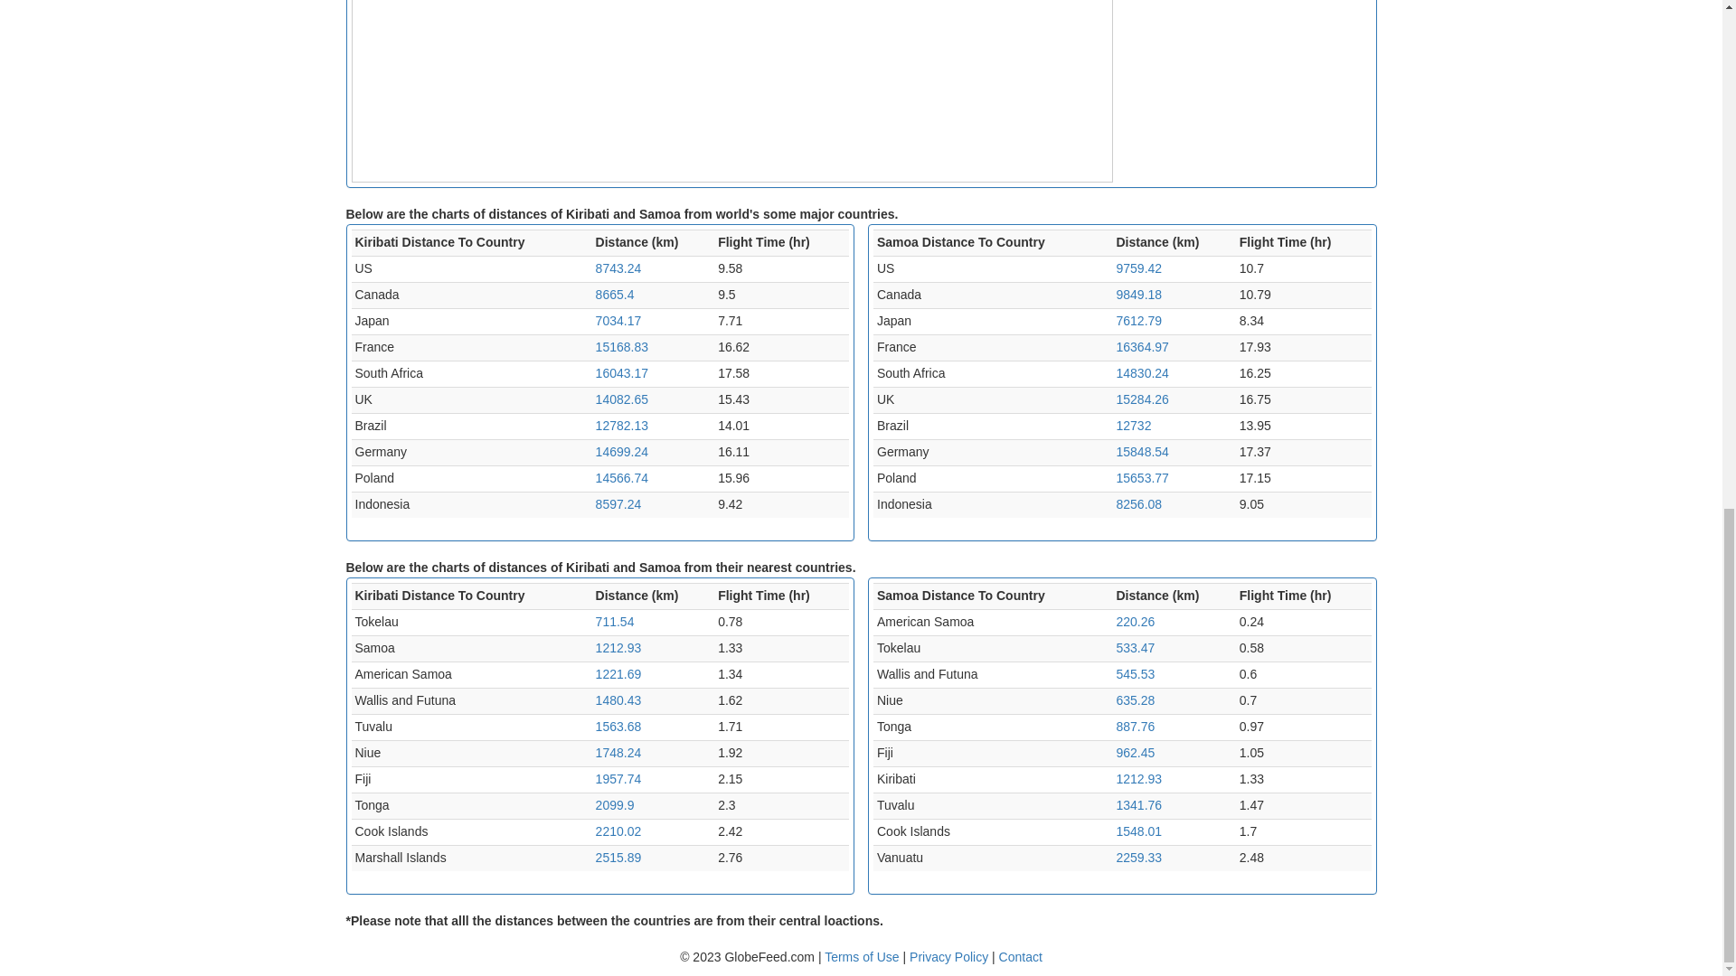  Describe the element at coordinates (1142, 399) in the screenshot. I see `15284.26` at that location.